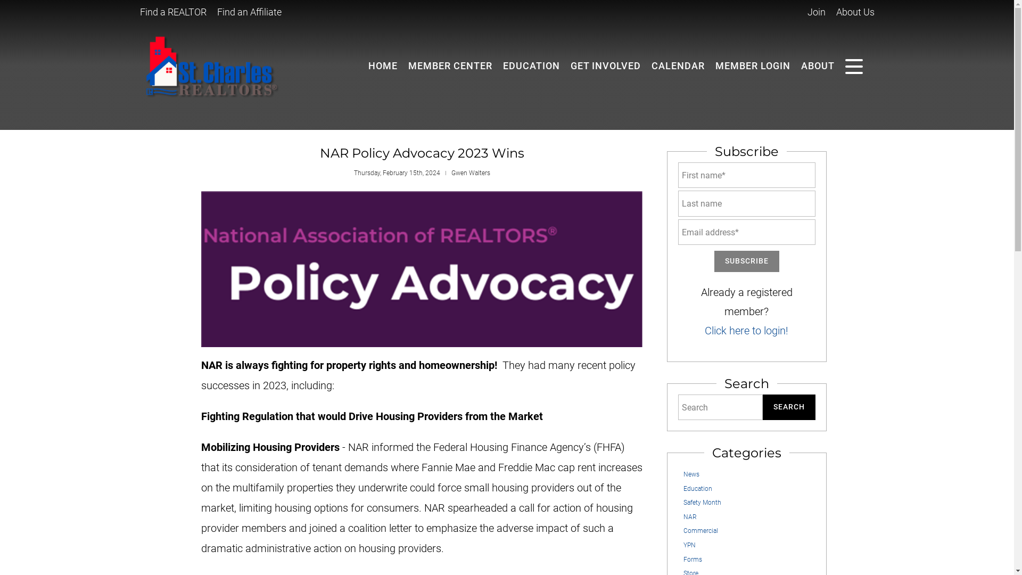 This screenshot has height=575, width=1022. Describe the element at coordinates (605, 66) in the screenshot. I see `GET INVOLVED` at that location.